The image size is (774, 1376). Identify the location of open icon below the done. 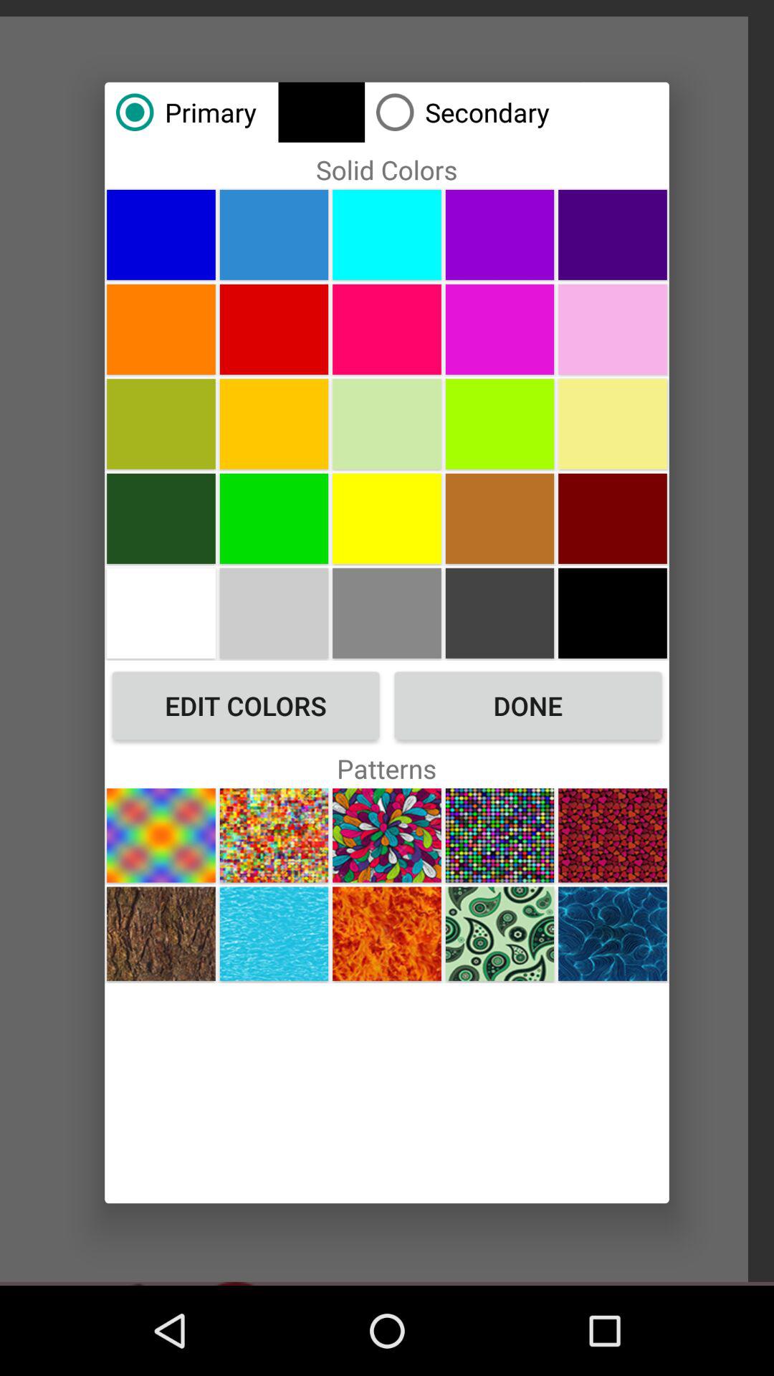
(500, 836).